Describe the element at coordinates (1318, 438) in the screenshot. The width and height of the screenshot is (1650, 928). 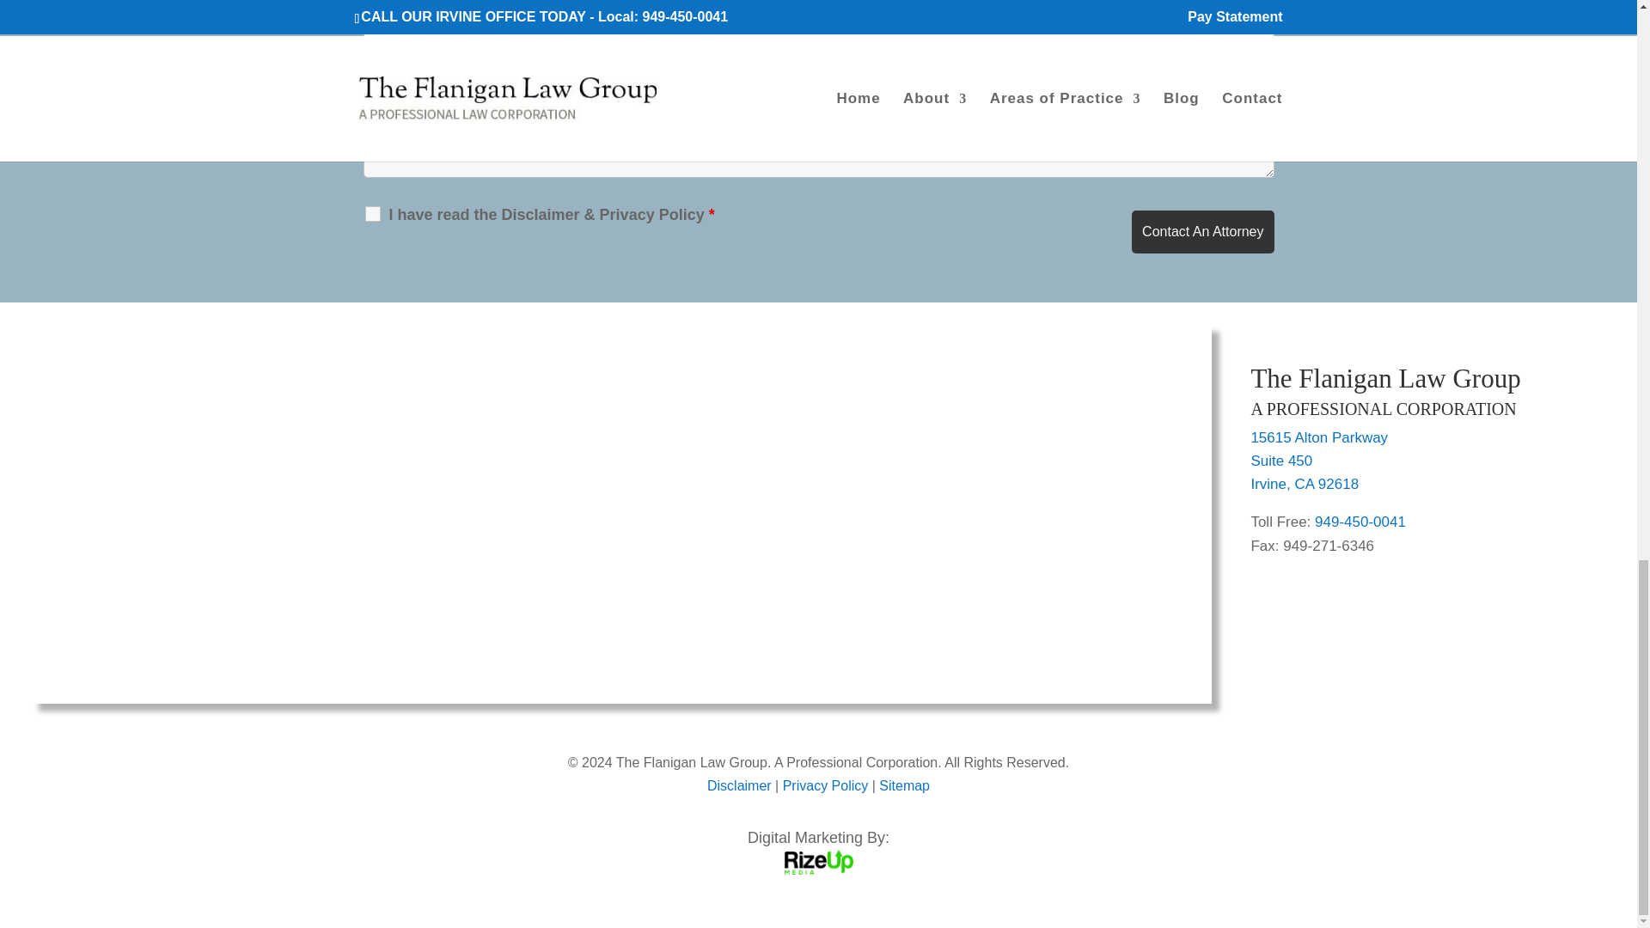
I see `Open in Google Maps` at that location.